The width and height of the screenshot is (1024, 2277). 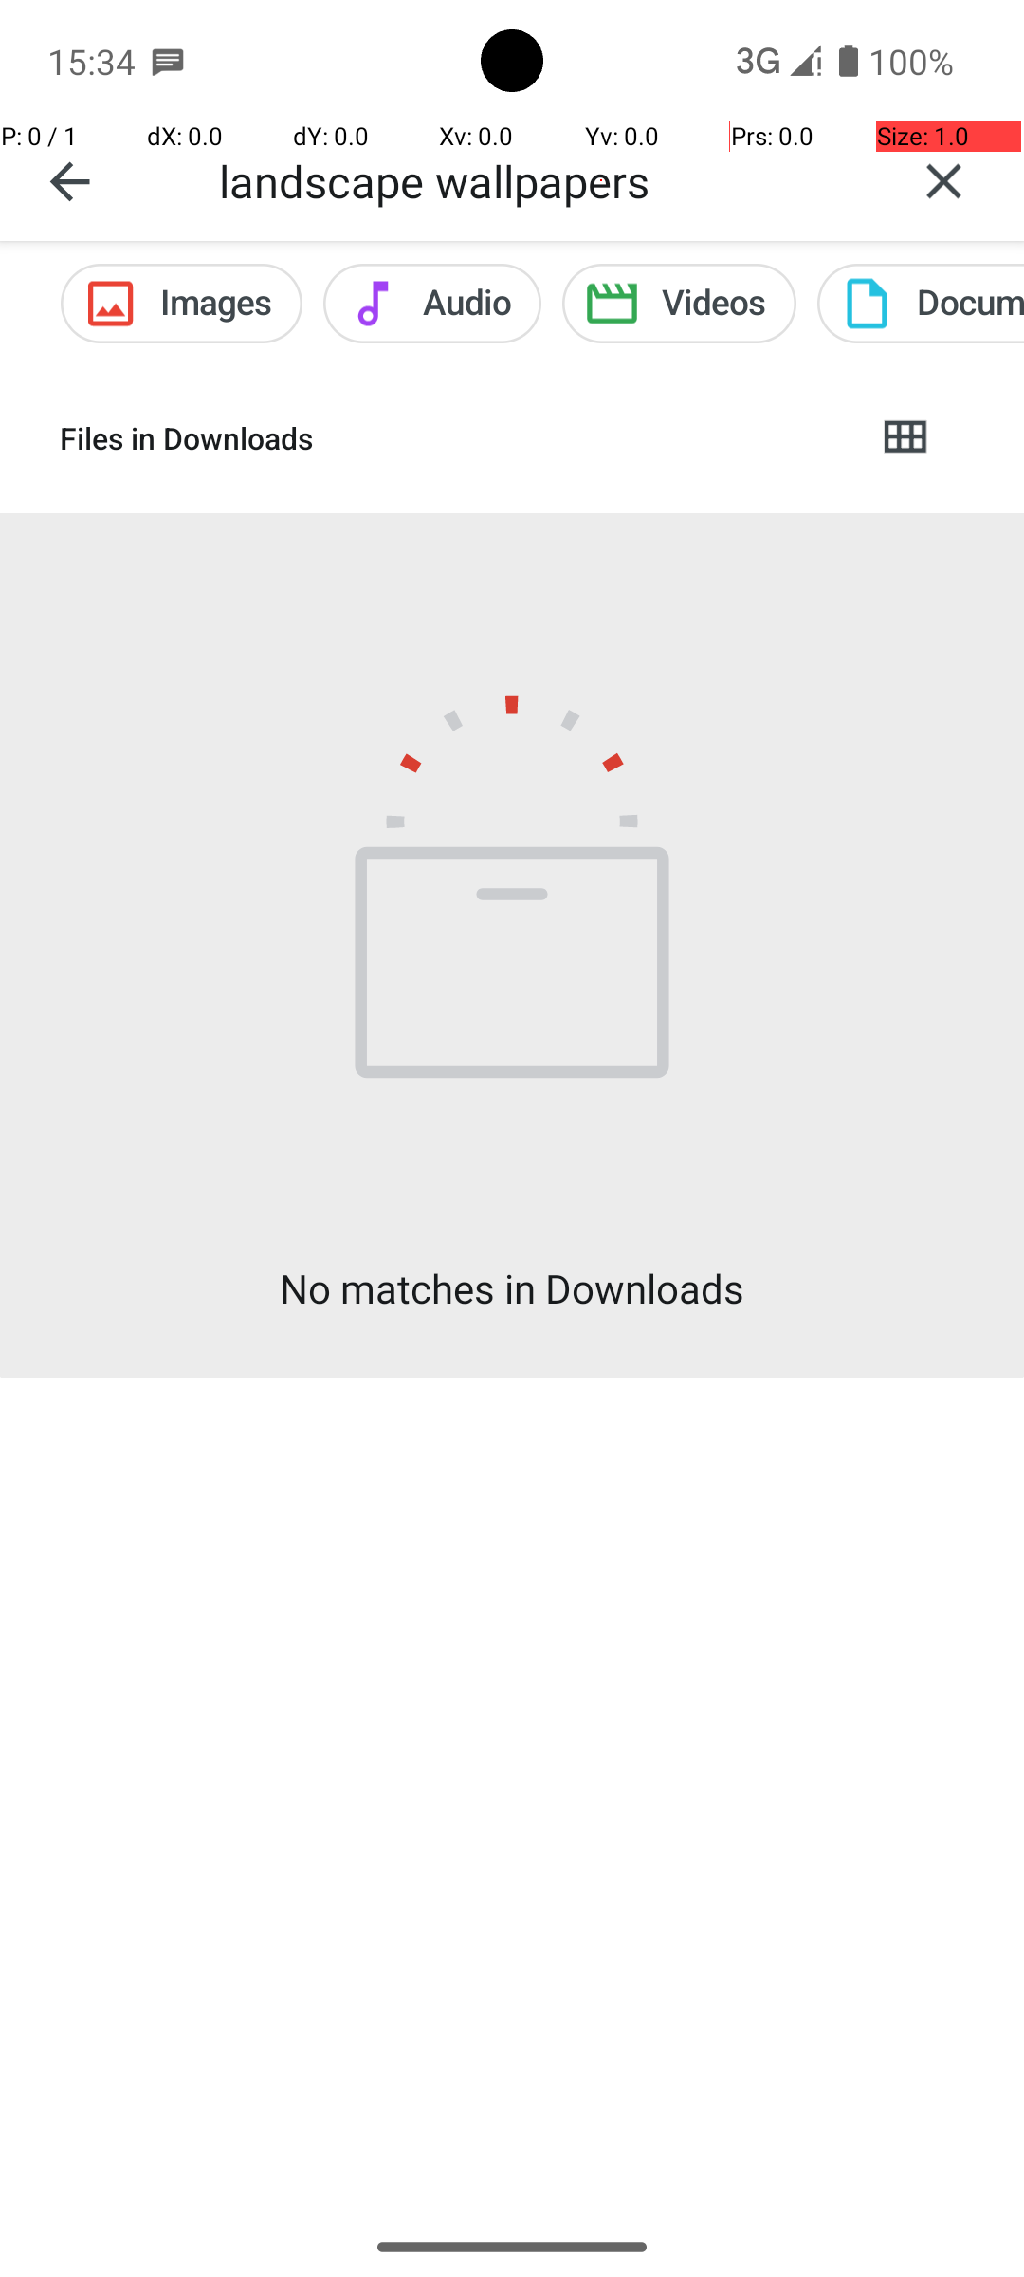 What do you see at coordinates (944, 181) in the screenshot?
I see `Clear query` at bounding box center [944, 181].